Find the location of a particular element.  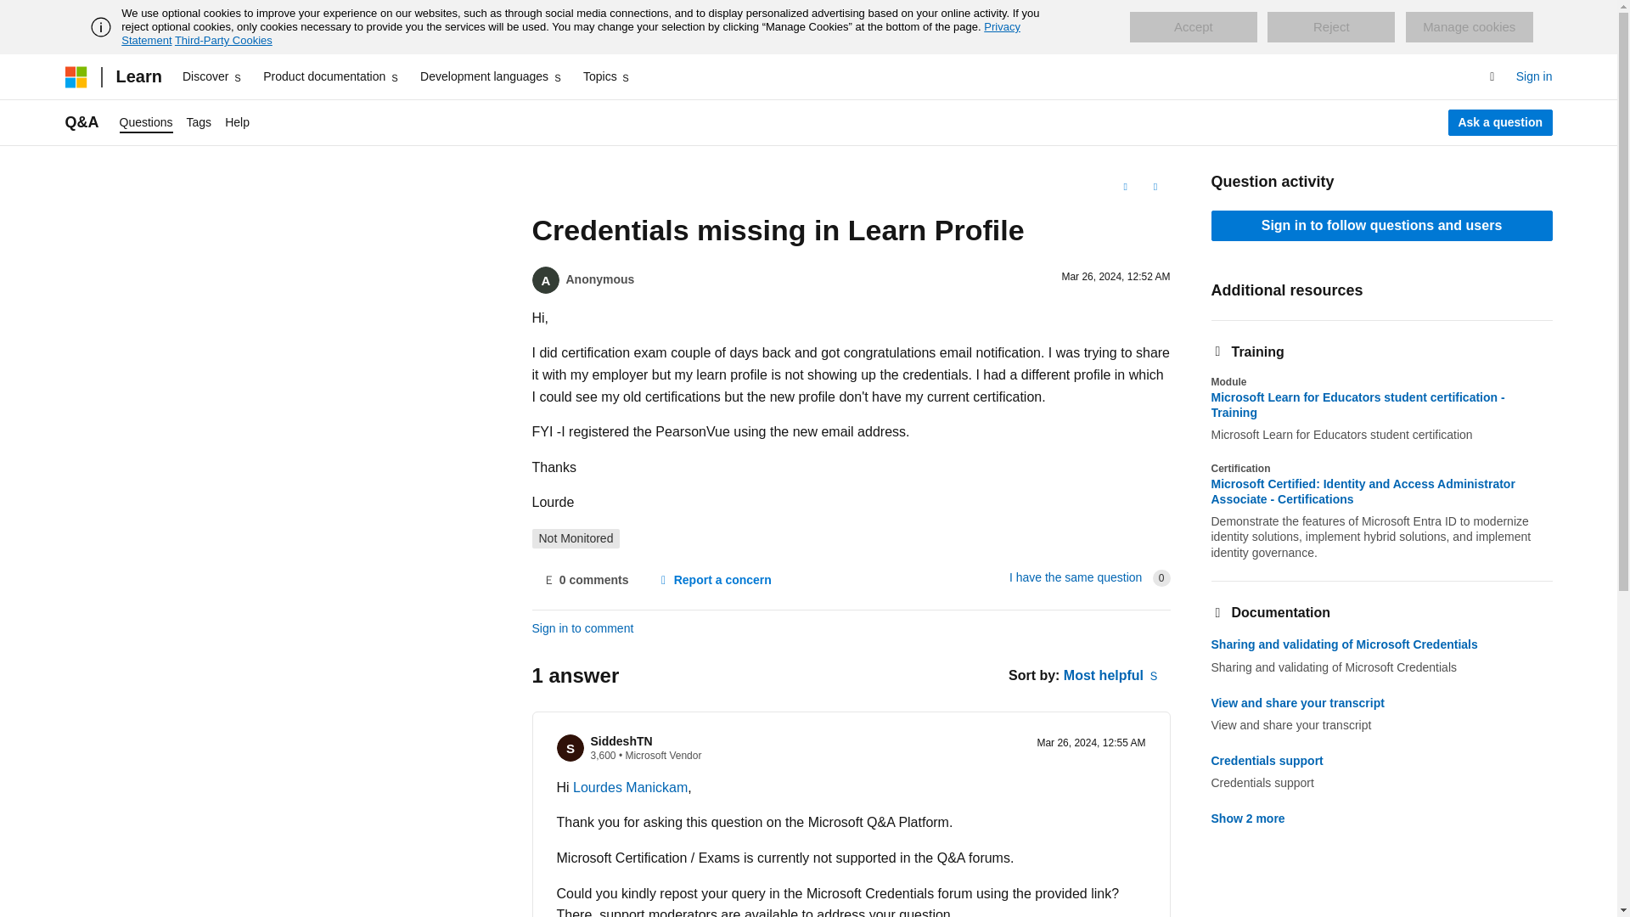

Third-Party Cookies is located at coordinates (222, 40).